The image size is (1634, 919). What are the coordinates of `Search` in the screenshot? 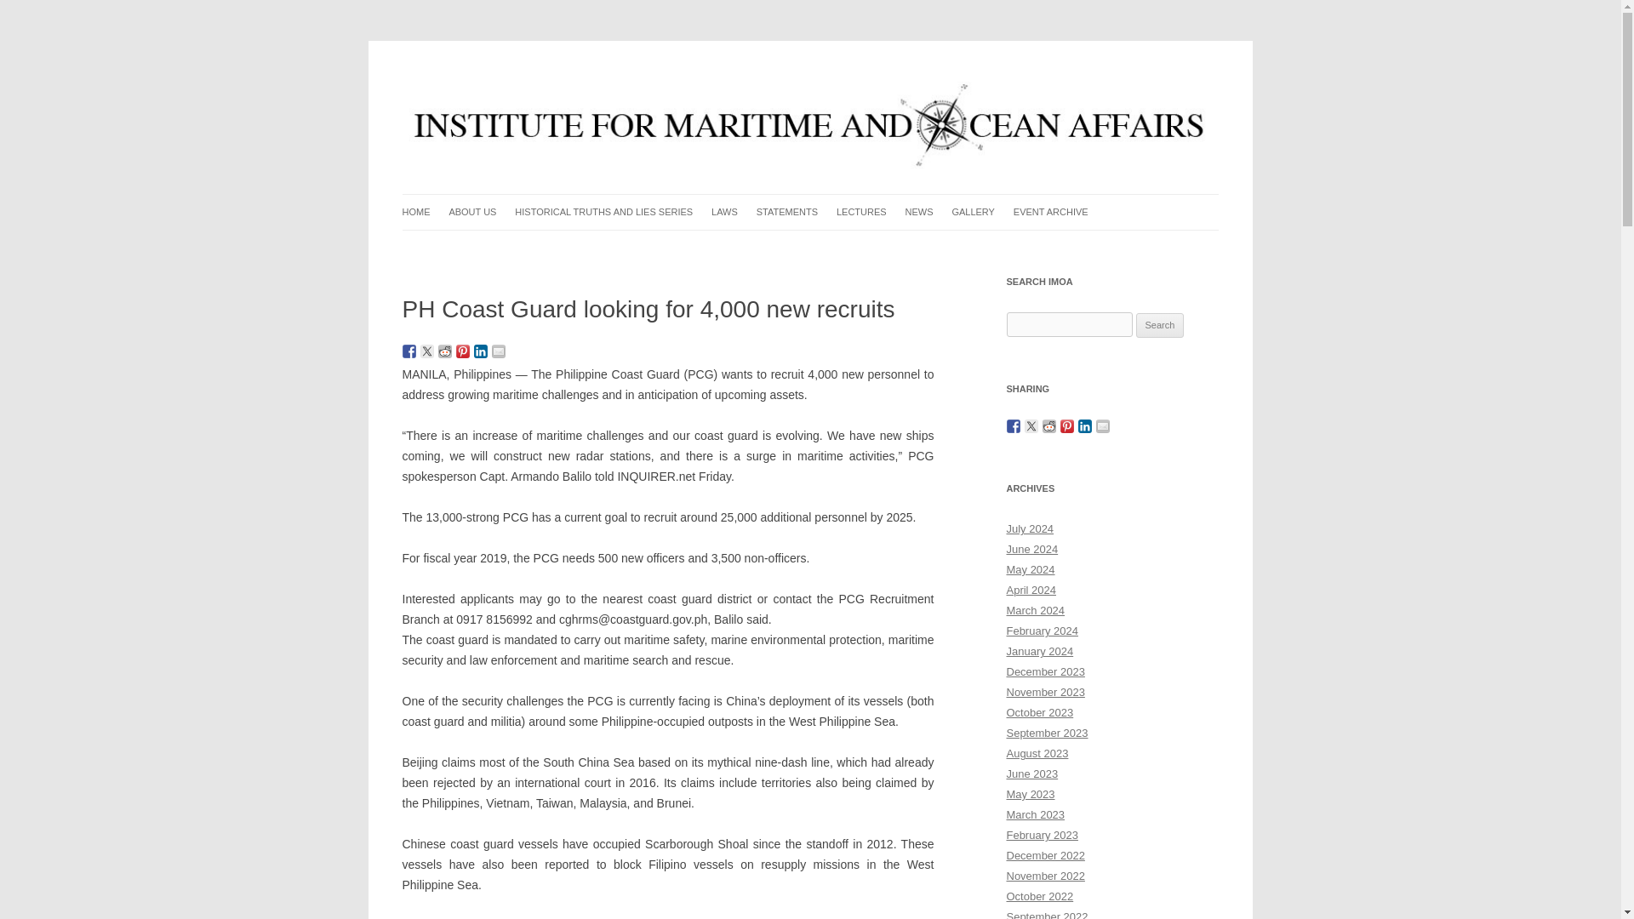 It's located at (1160, 326).